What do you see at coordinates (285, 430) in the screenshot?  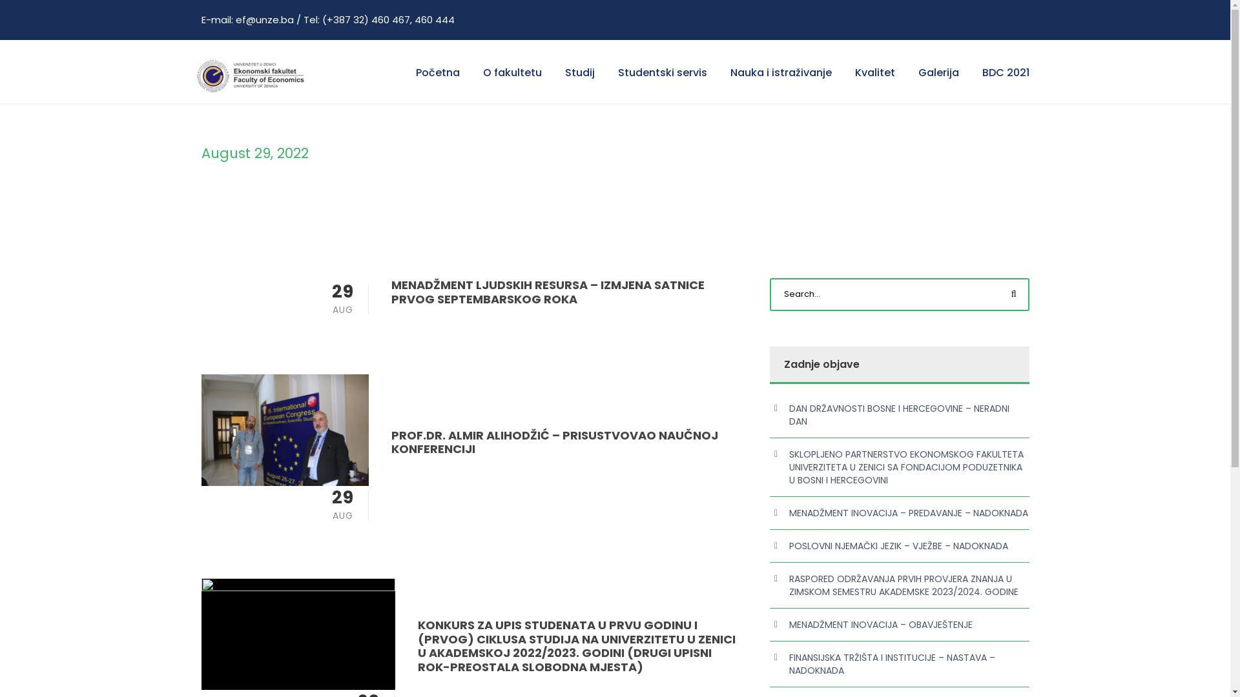 I see `konferencija` at bounding box center [285, 430].